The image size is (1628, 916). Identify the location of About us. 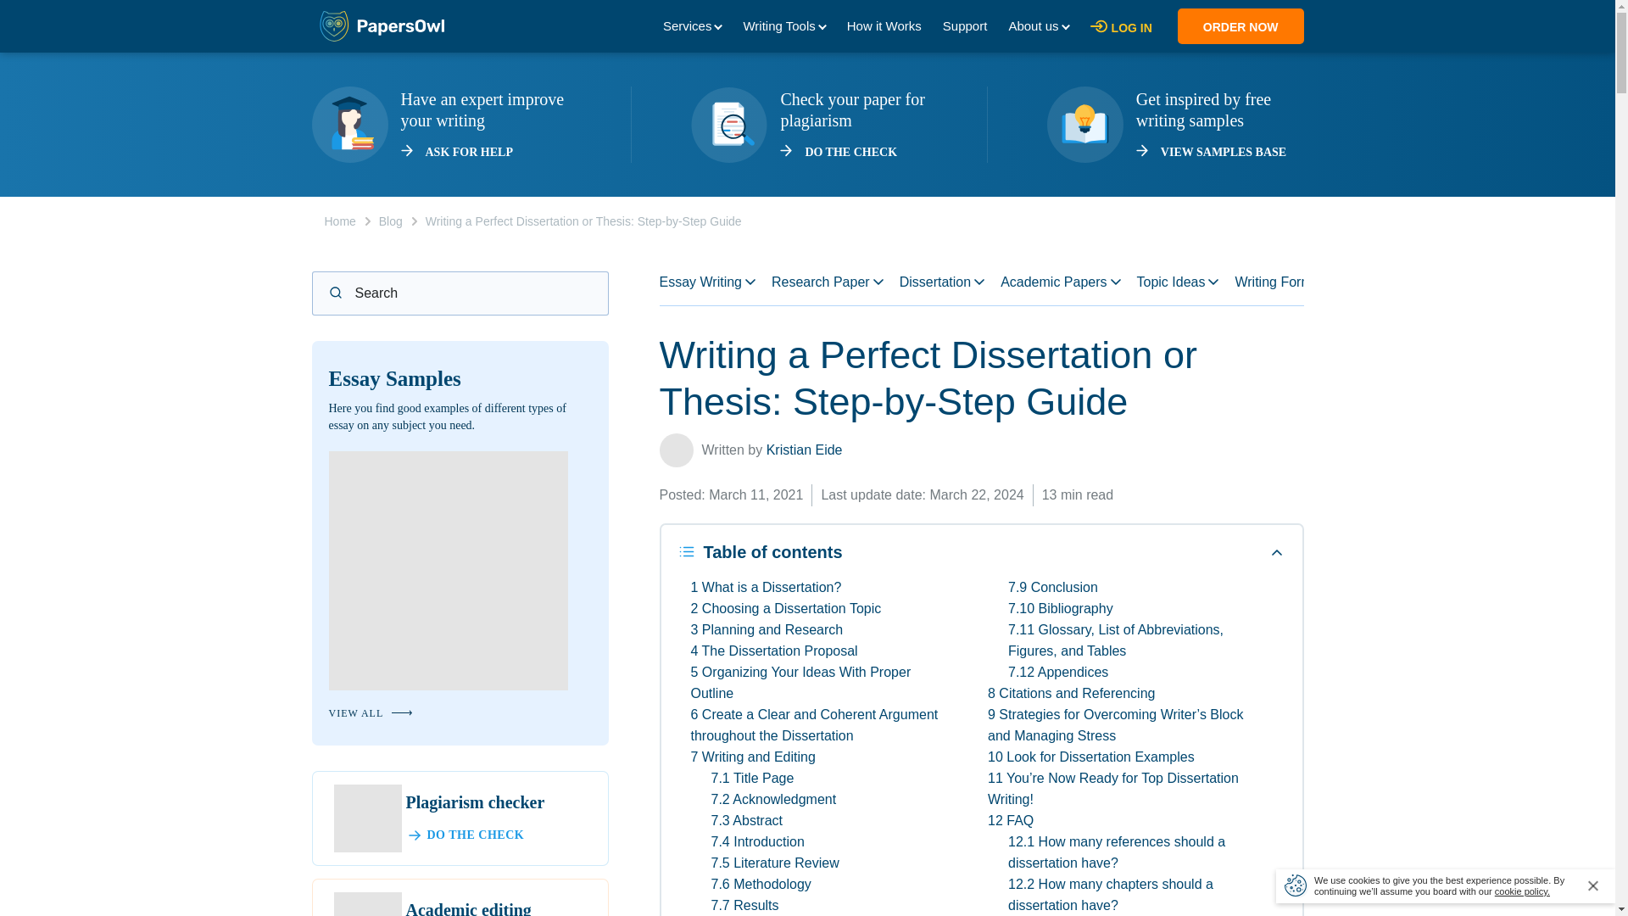
(1038, 25).